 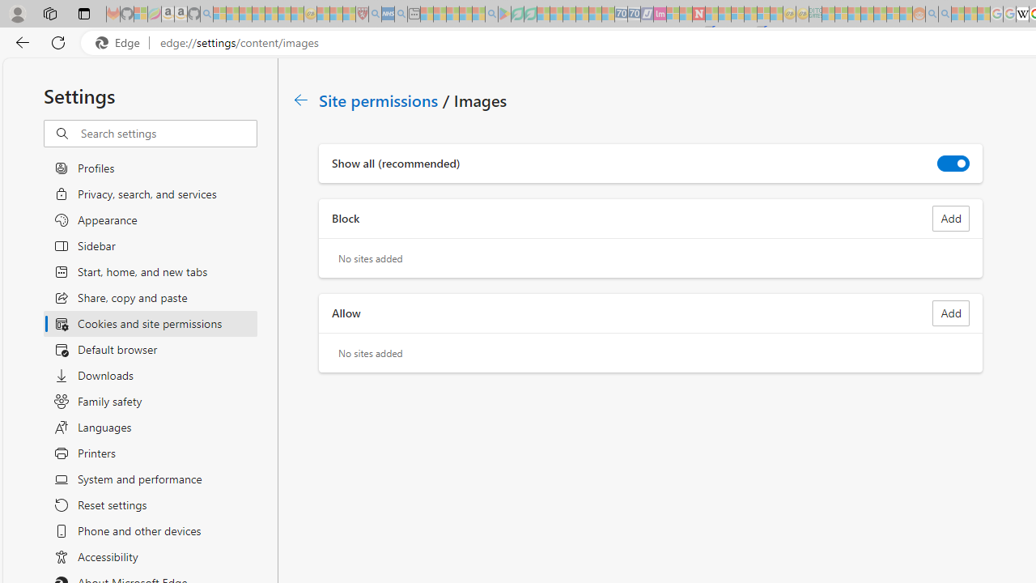 I want to click on Target page - Wikipedia, so click(x=1022, y=15).